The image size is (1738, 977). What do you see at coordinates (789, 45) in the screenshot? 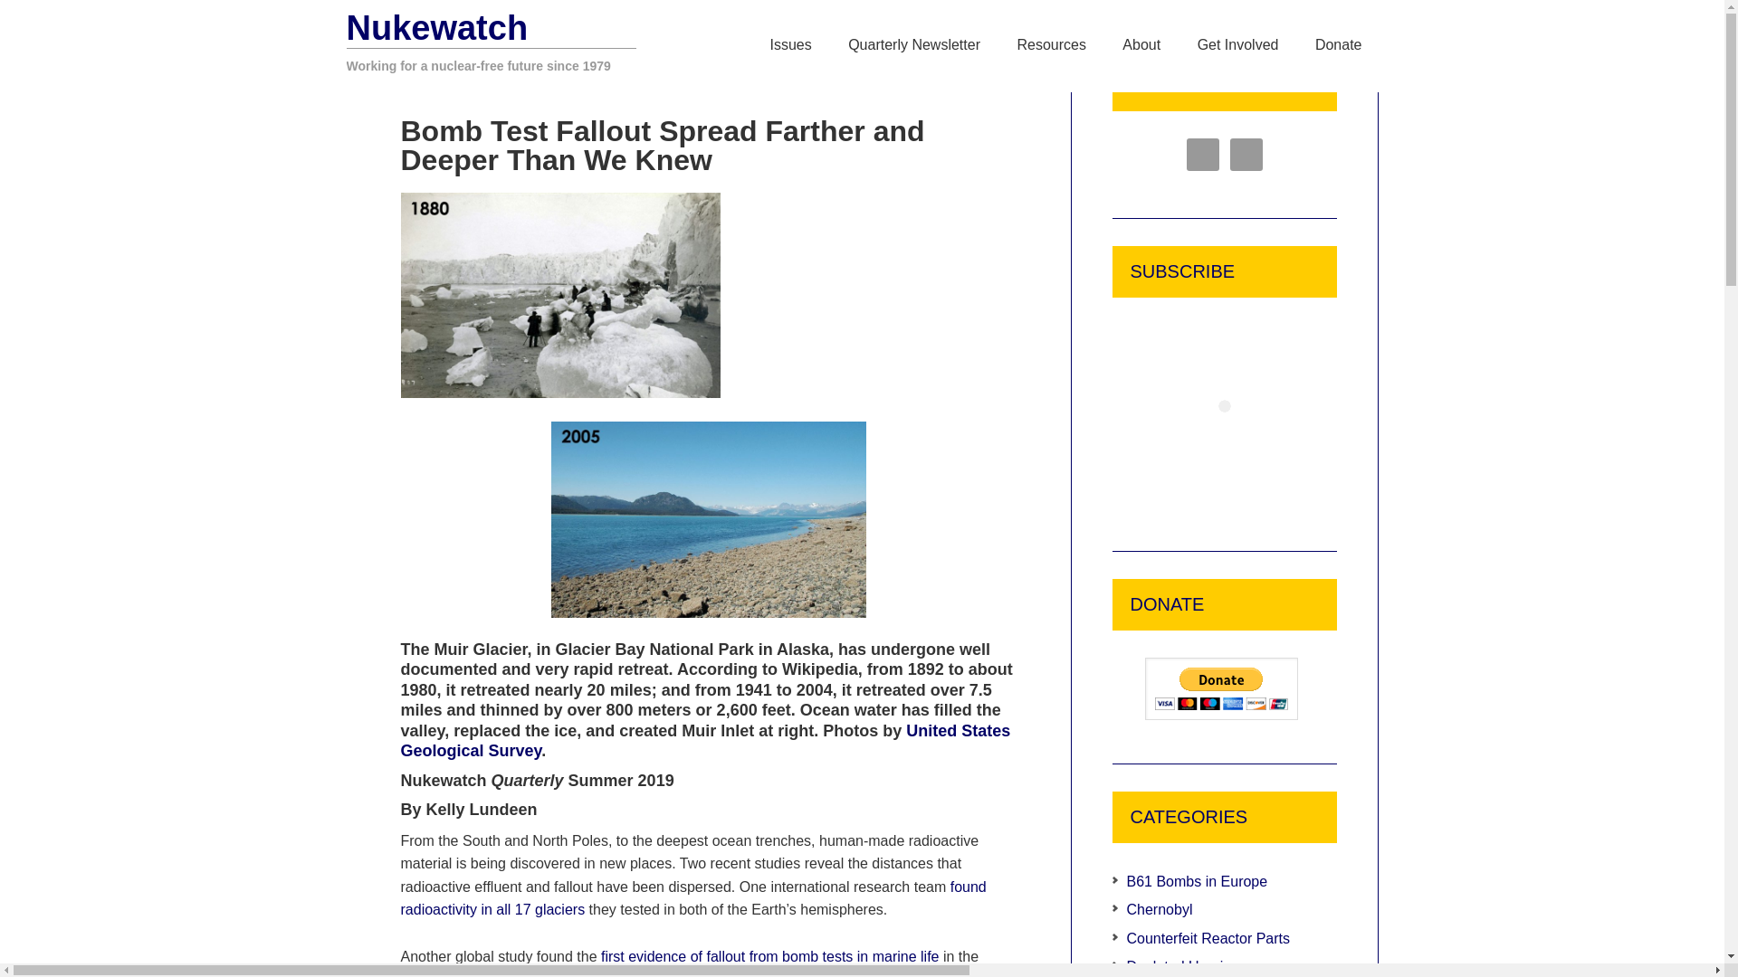
I see `Issues` at bounding box center [789, 45].